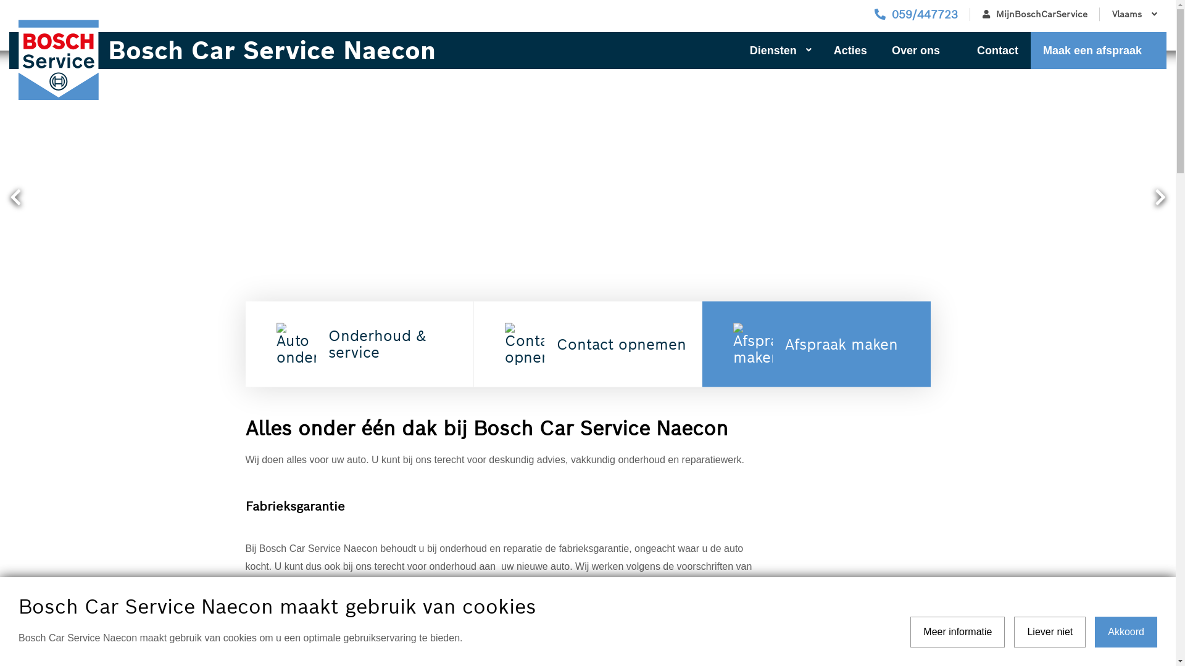 The image size is (1185, 666). I want to click on Onderhoud & service, so click(360, 344).